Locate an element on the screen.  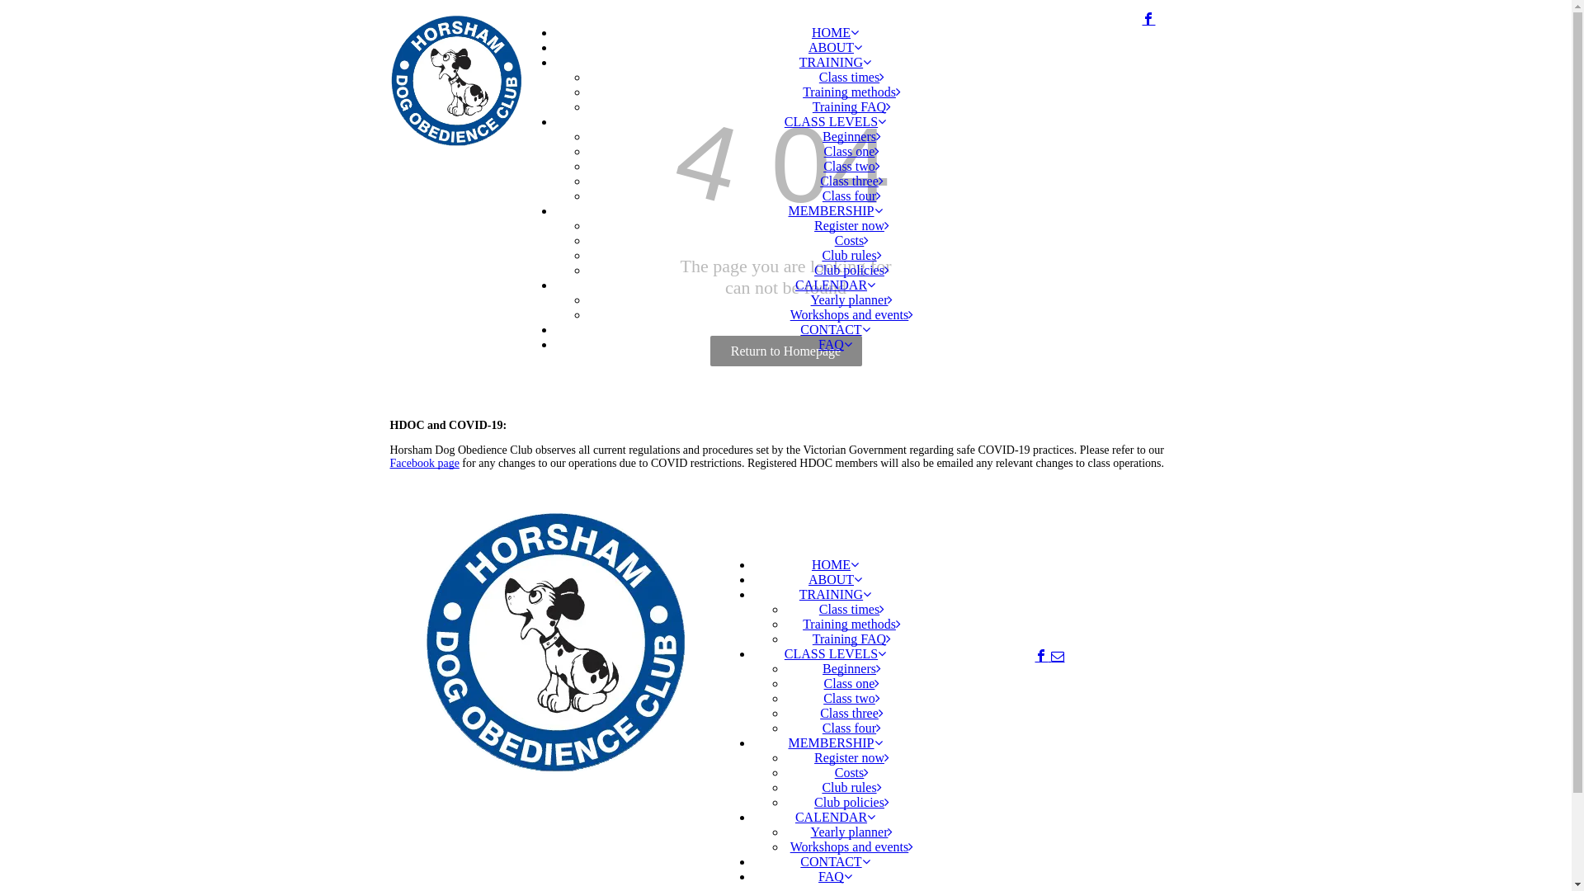
Yearly planner is located at coordinates (852, 832).